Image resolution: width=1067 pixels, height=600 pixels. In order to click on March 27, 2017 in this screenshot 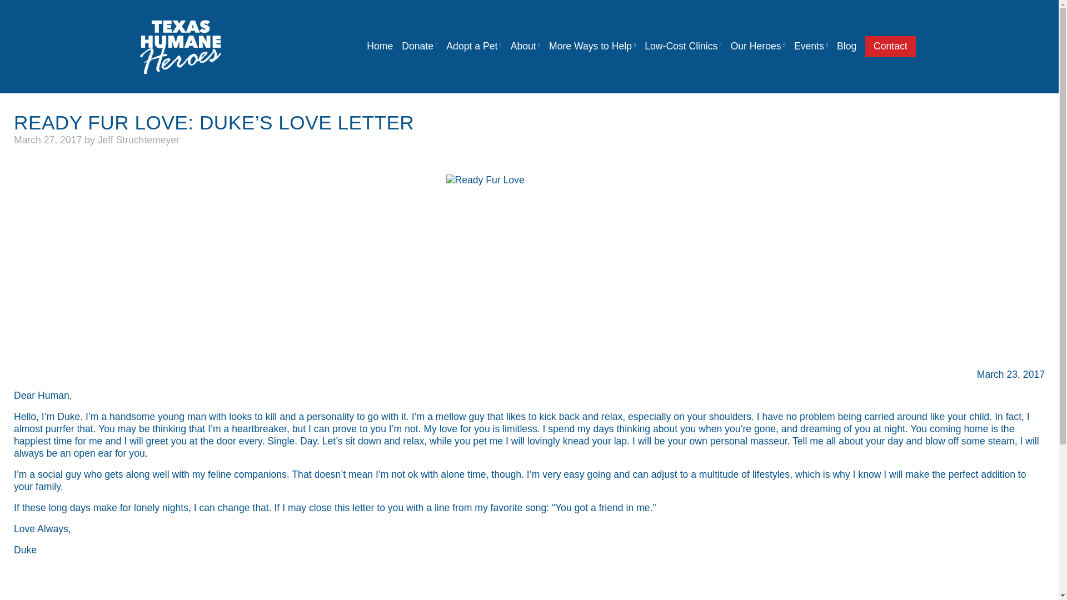, I will do `click(48, 140)`.